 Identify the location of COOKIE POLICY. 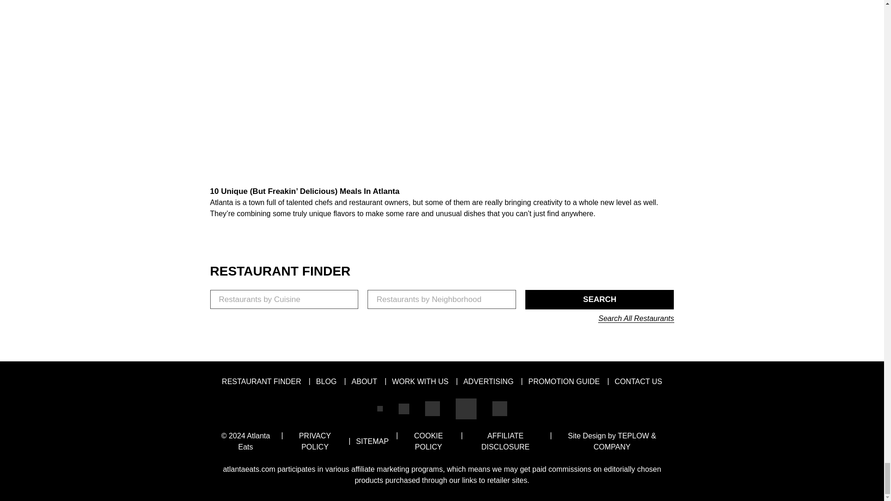
(428, 441).